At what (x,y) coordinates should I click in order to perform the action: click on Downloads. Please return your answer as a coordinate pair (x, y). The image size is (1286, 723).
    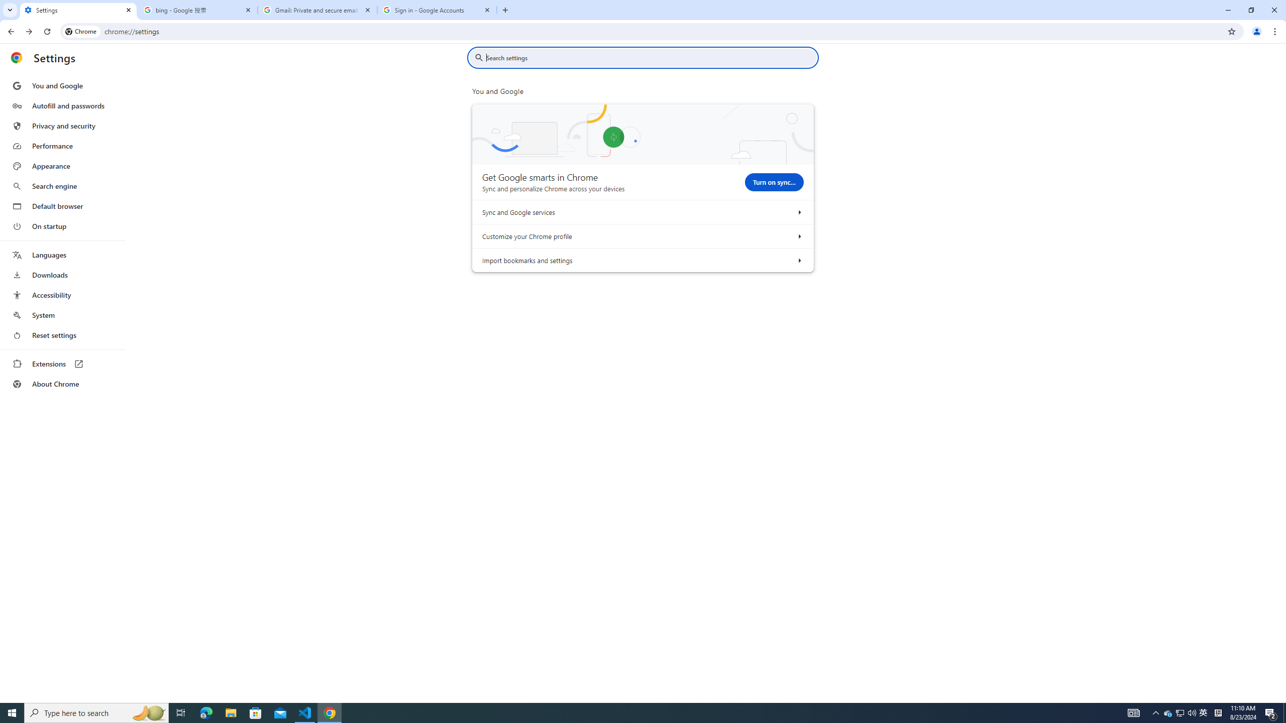
    Looking at the image, I should click on (62, 275).